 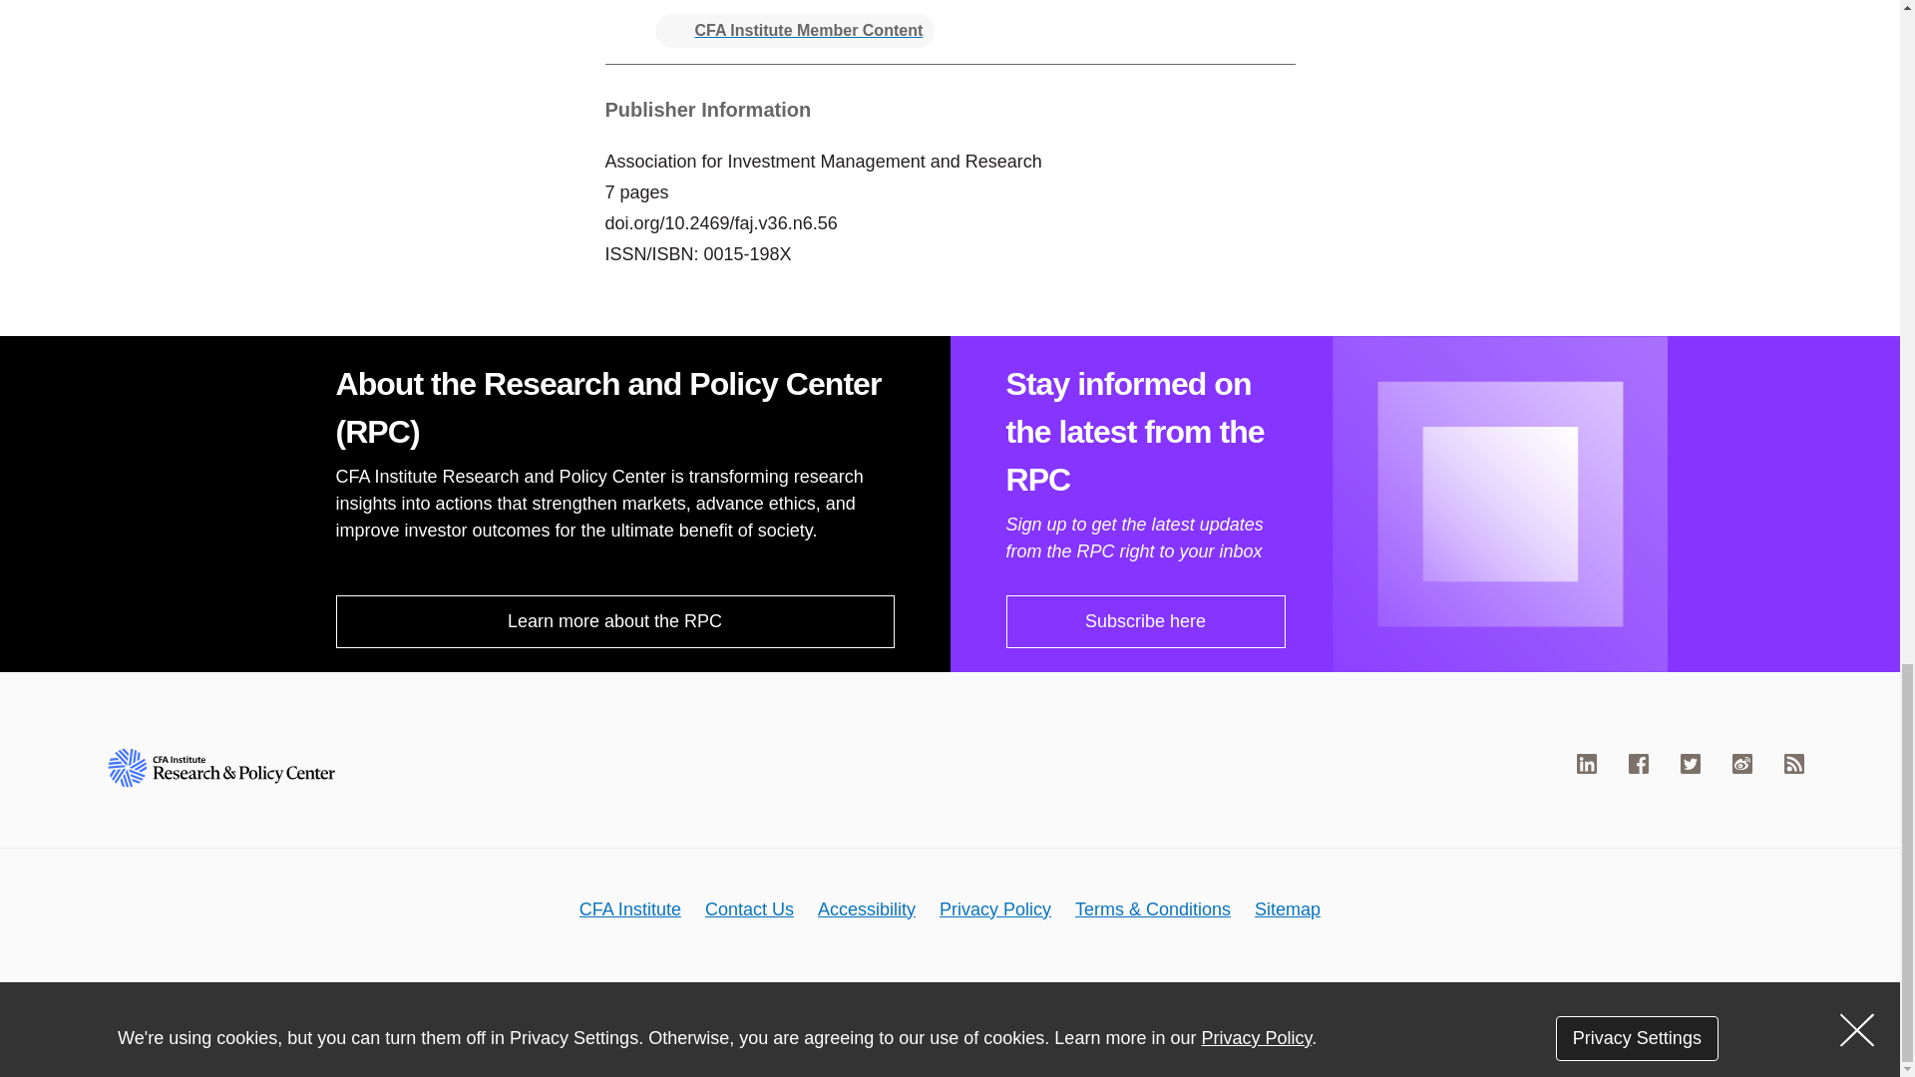 What do you see at coordinates (1741, 764) in the screenshot?
I see `Weibo Page` at bounding box center [1741, 764].